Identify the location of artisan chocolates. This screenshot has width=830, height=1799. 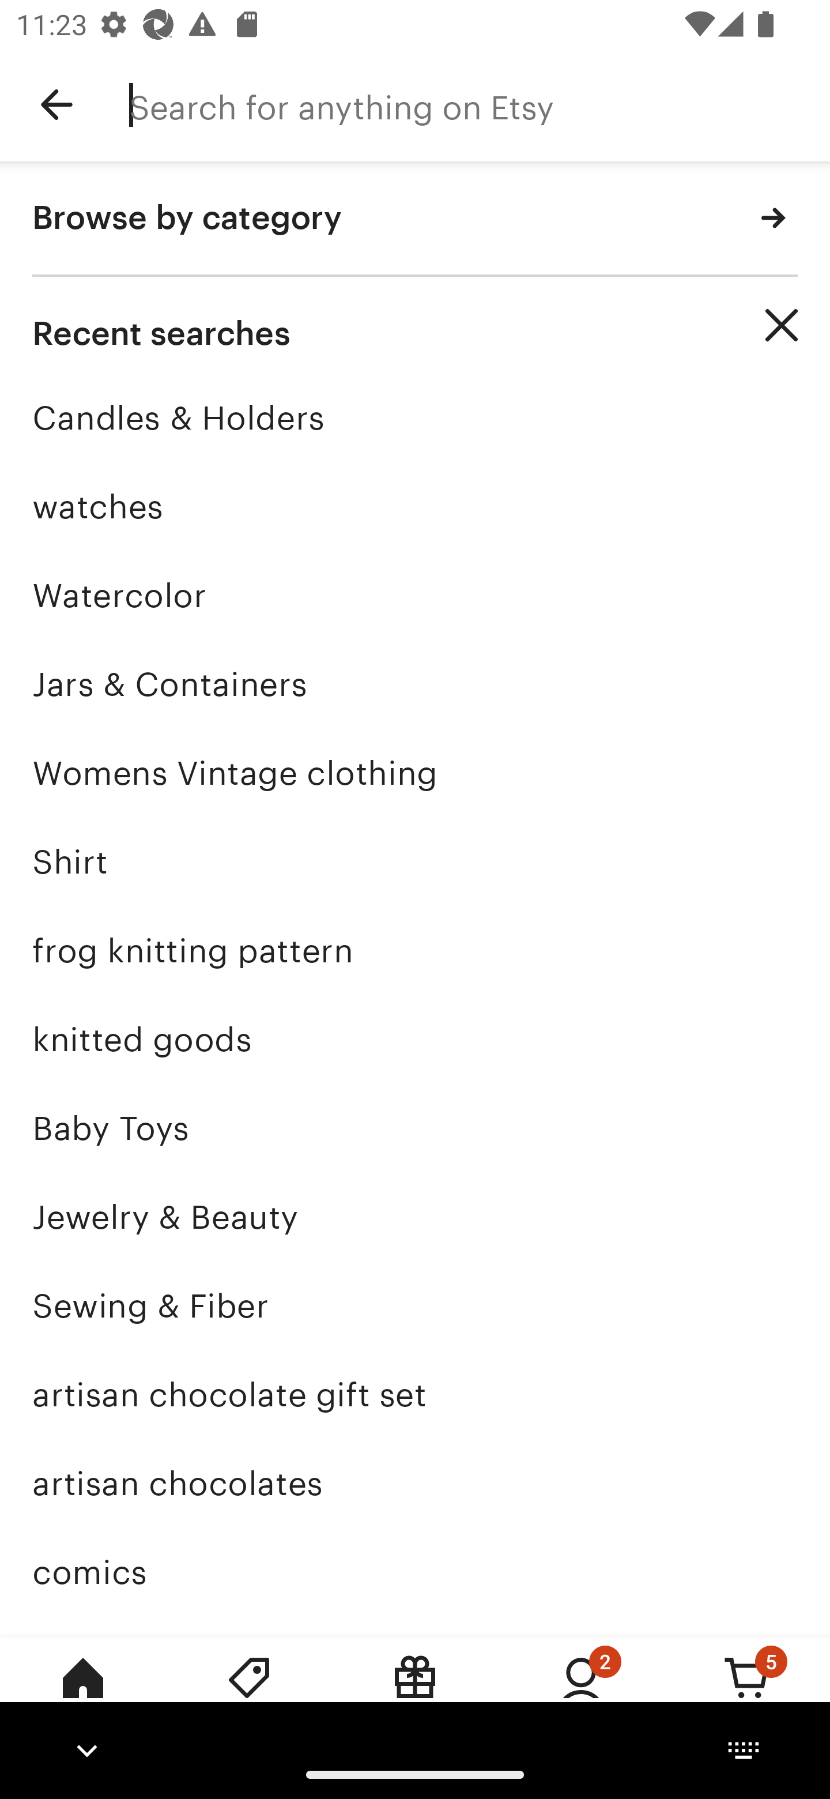
(415, 1483).